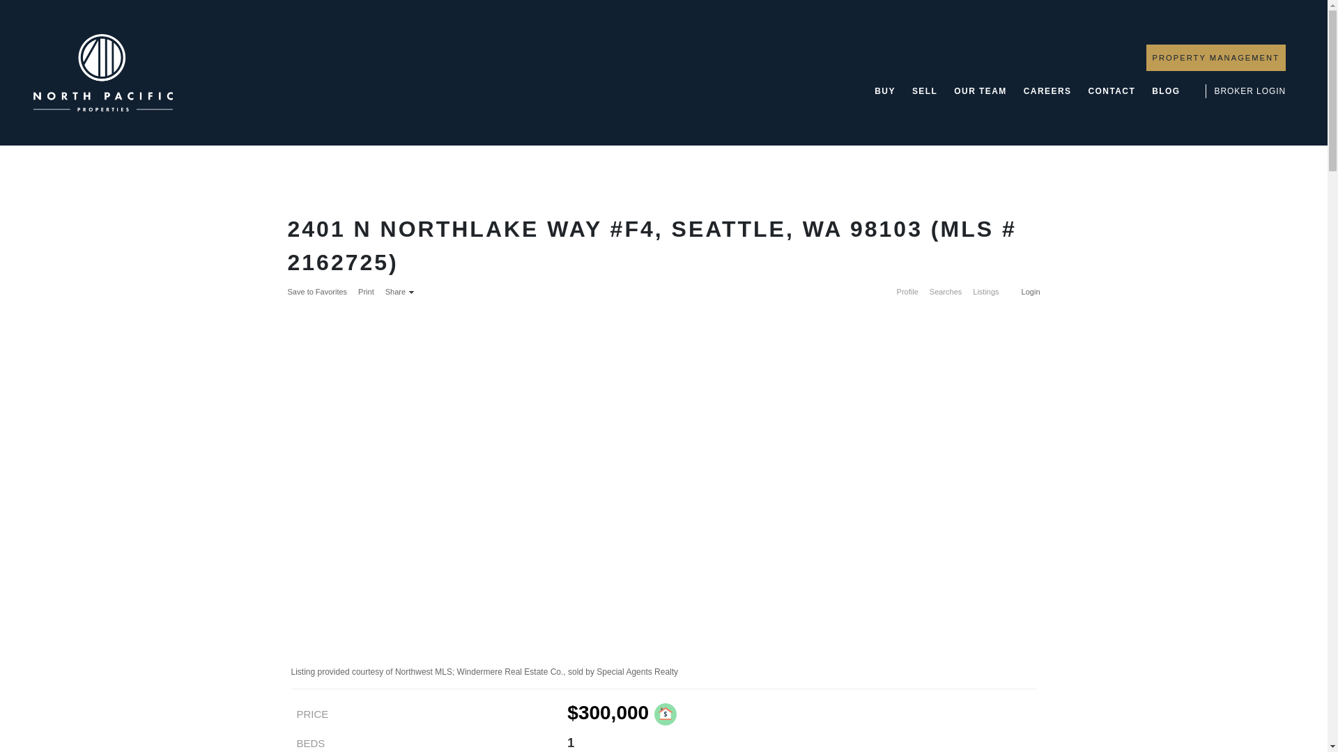 The width and height of the screenshot is (1338, 752). I want to click on Save to Favorites, so click(316, 291).